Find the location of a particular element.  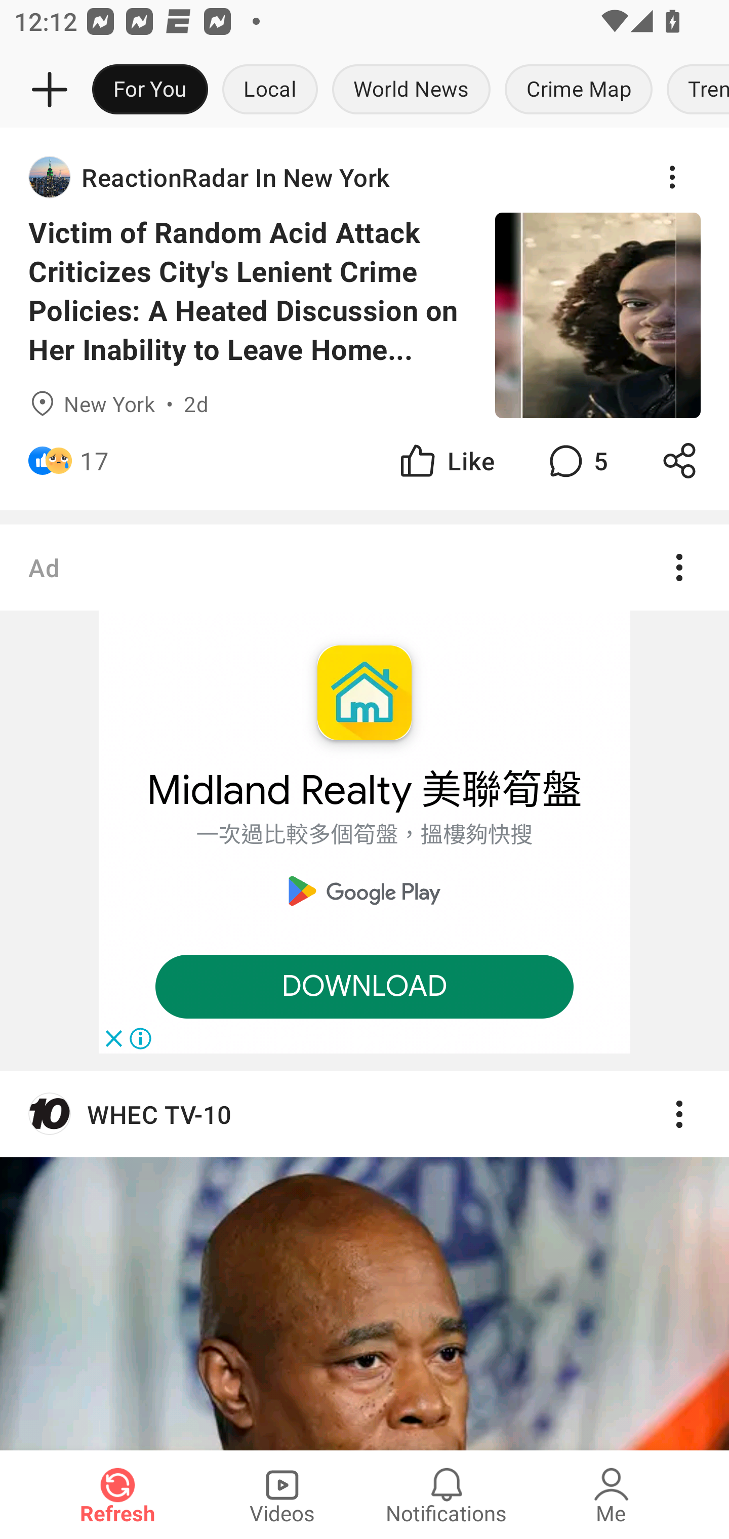

WHEC TV-10 is located at coordinates (364, 1260).